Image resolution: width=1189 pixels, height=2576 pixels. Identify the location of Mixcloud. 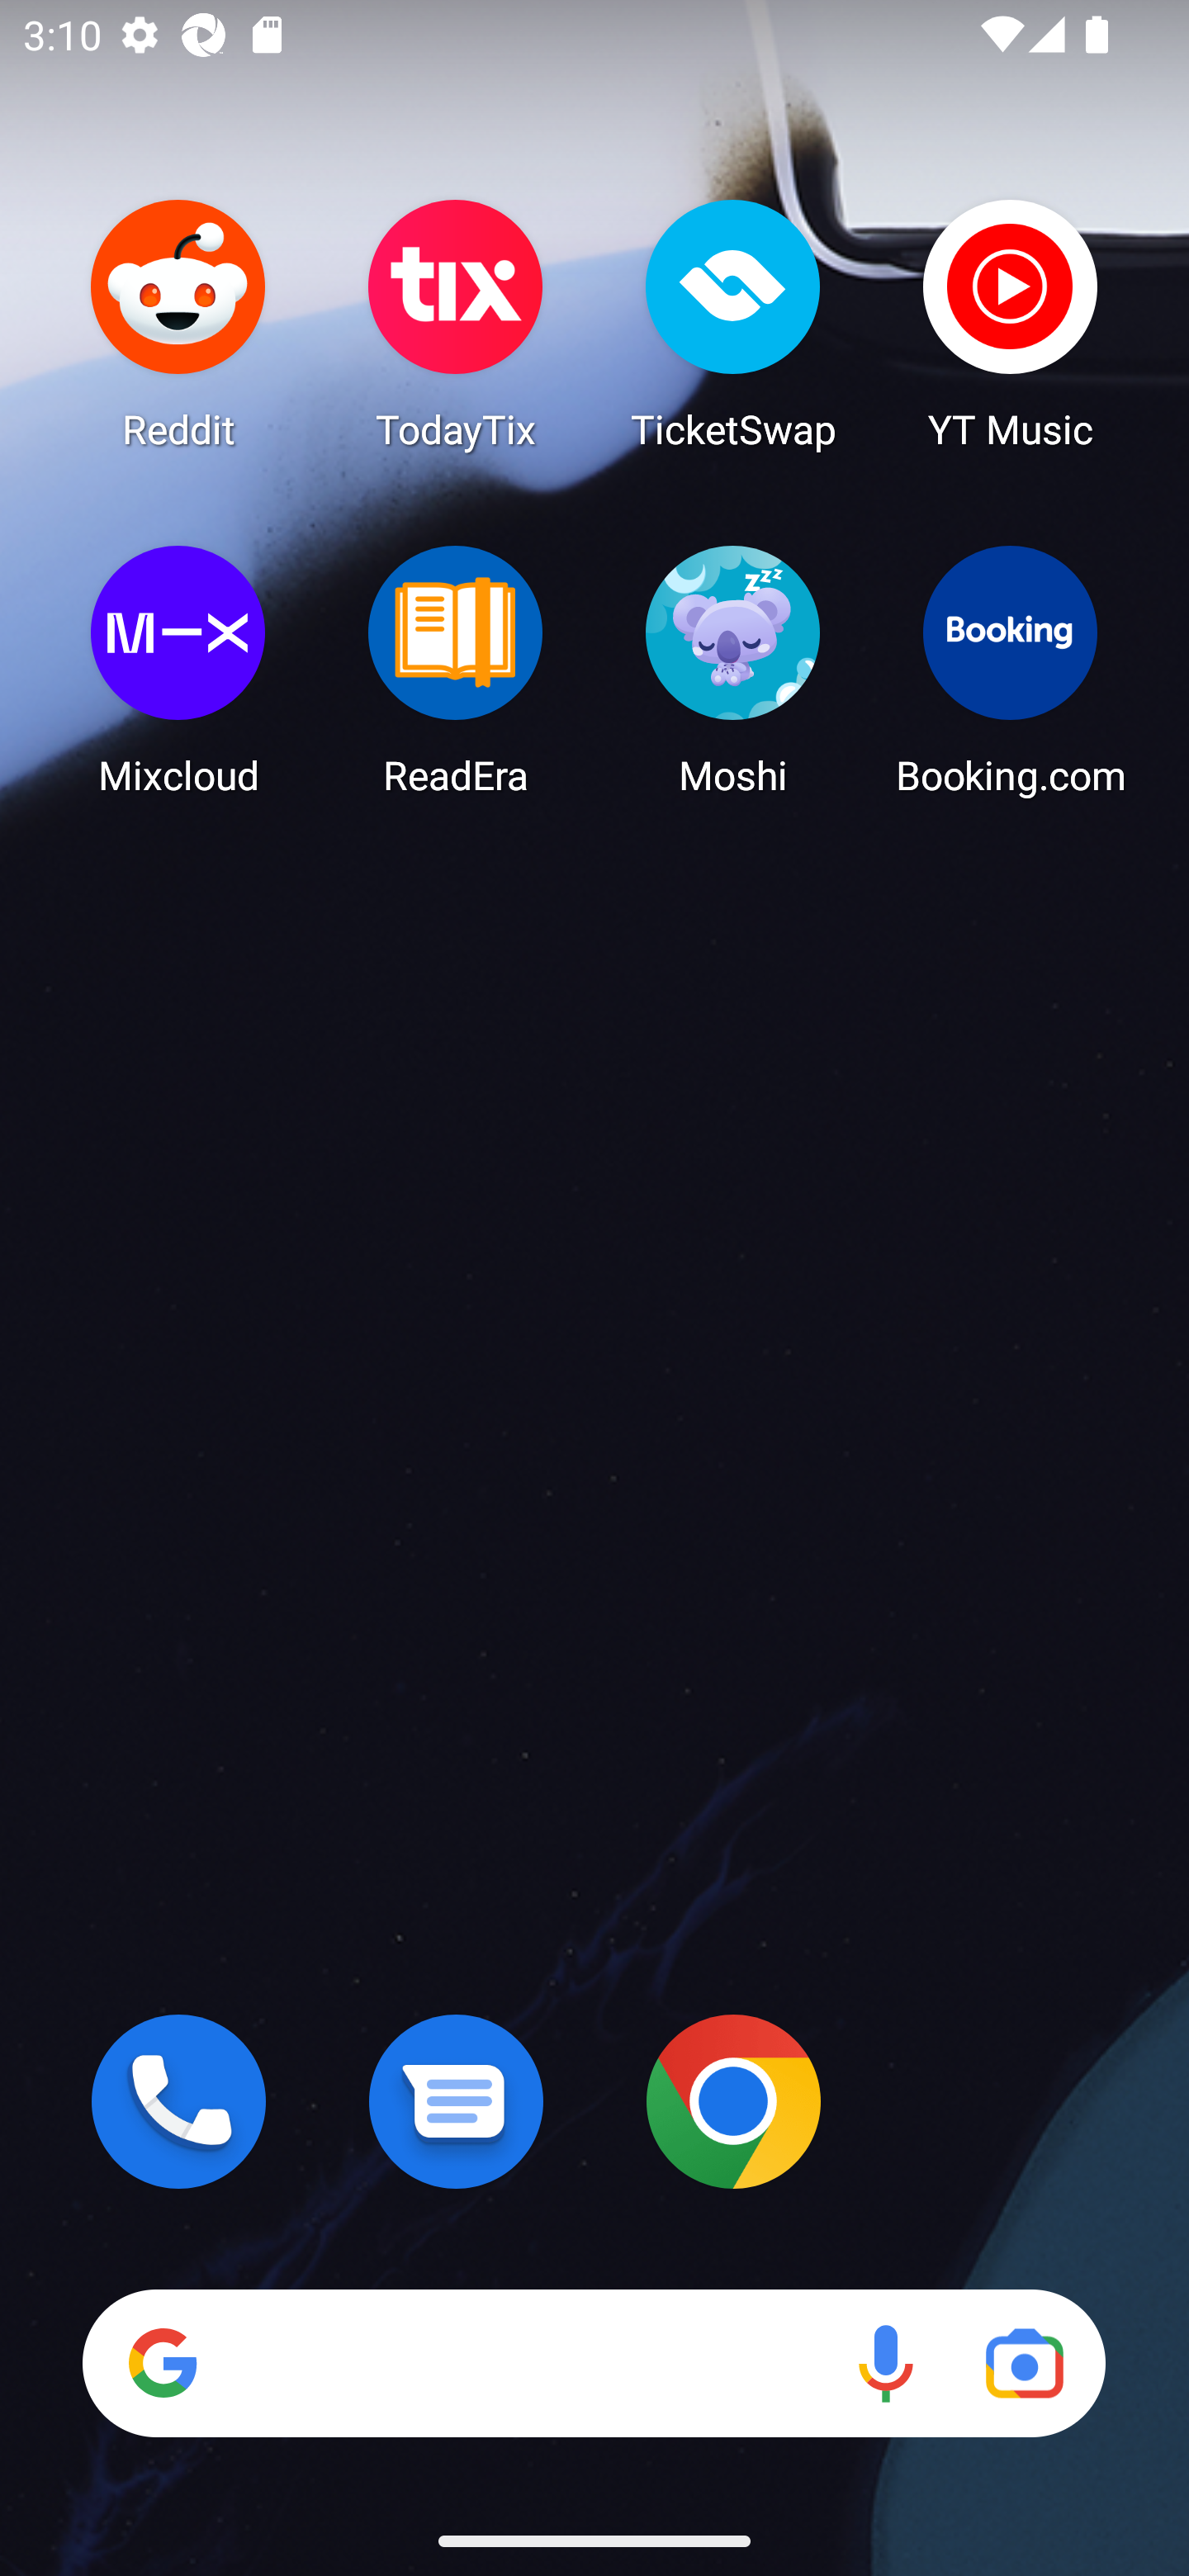
(178, 670).